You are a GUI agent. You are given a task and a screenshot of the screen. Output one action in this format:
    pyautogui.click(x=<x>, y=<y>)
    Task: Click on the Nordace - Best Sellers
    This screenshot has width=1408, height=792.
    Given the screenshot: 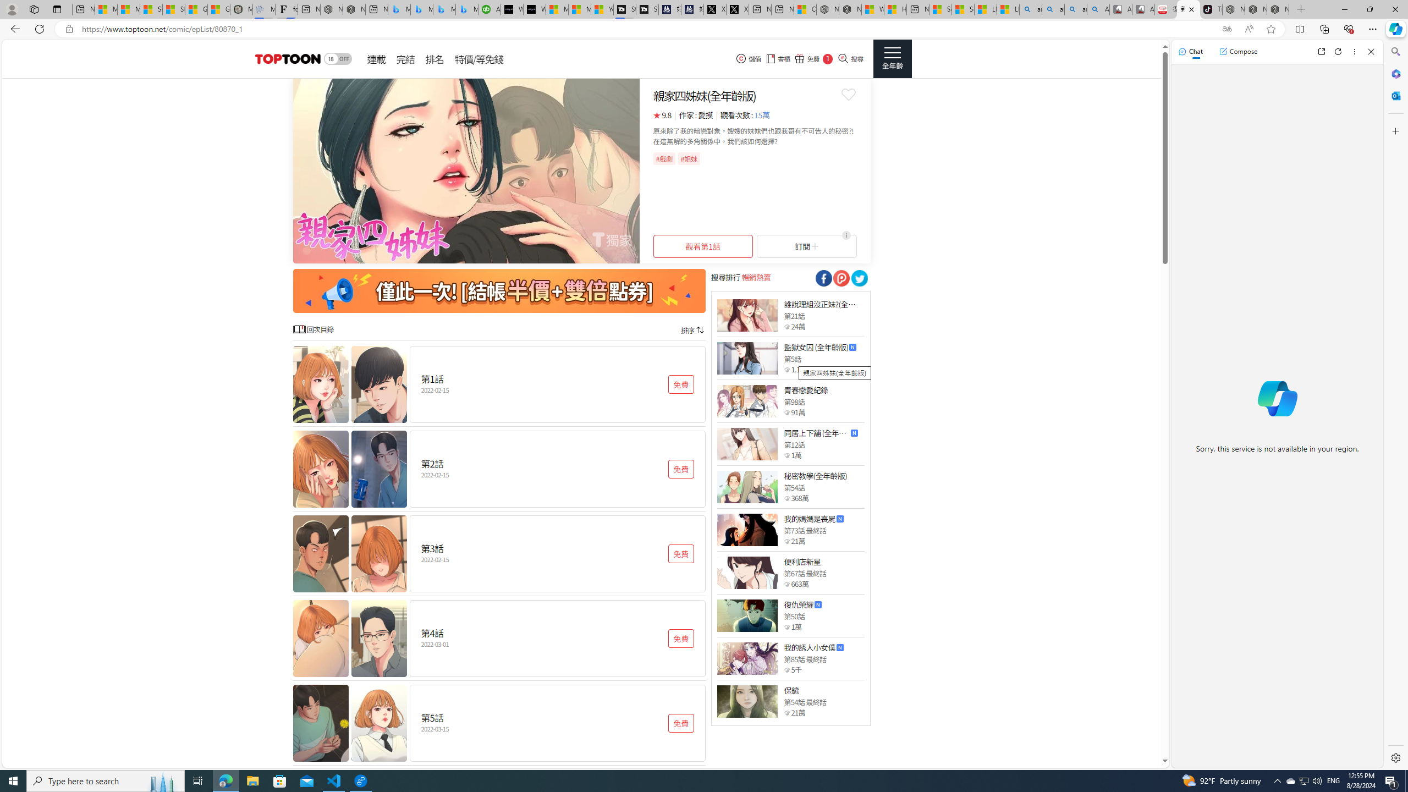 What is the action you would take?
    pyautogui.click(x=1234, y=9)
    